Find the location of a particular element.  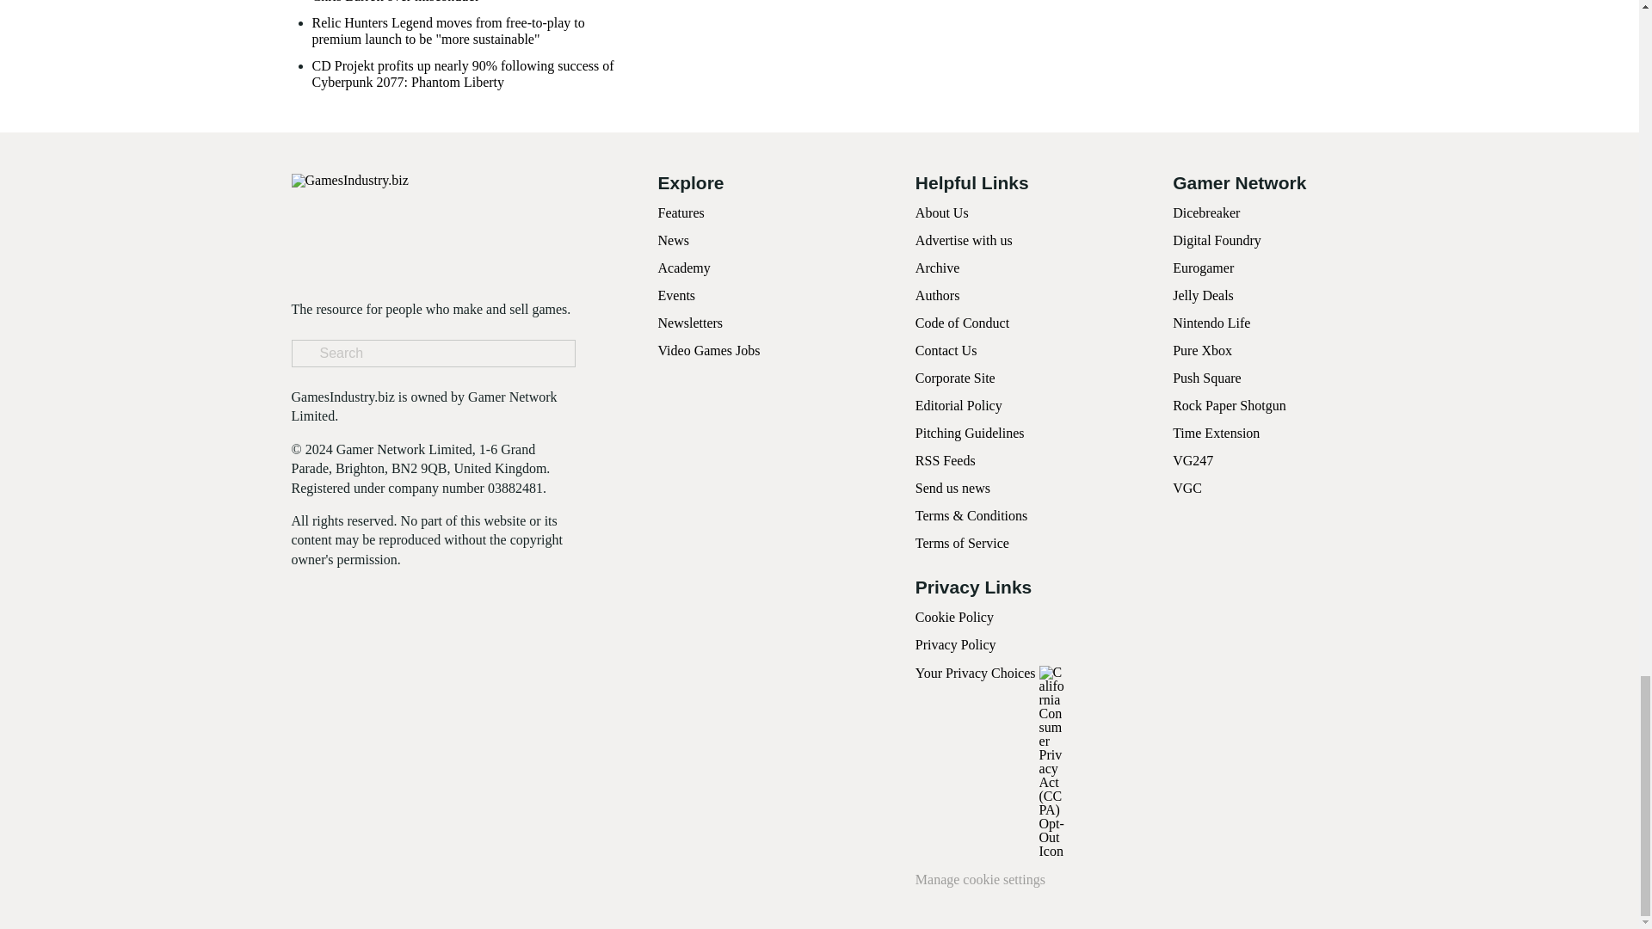

Newsletters is located at coordinates (690, 323).